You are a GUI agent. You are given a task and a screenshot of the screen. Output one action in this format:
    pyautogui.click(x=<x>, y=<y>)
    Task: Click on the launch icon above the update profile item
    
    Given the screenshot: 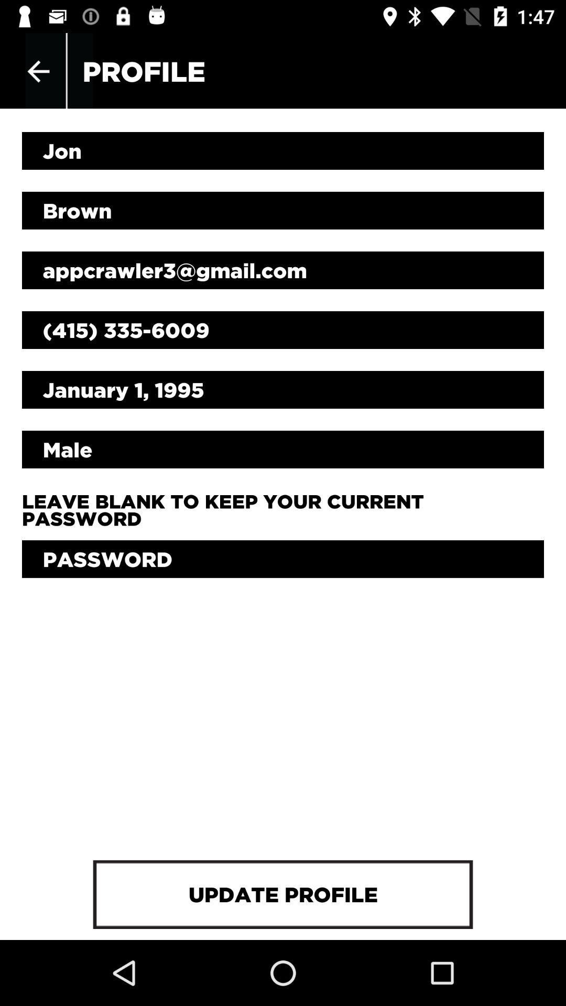 What is the action you would take?
    pyautogui.click(x=283, y=559)
    